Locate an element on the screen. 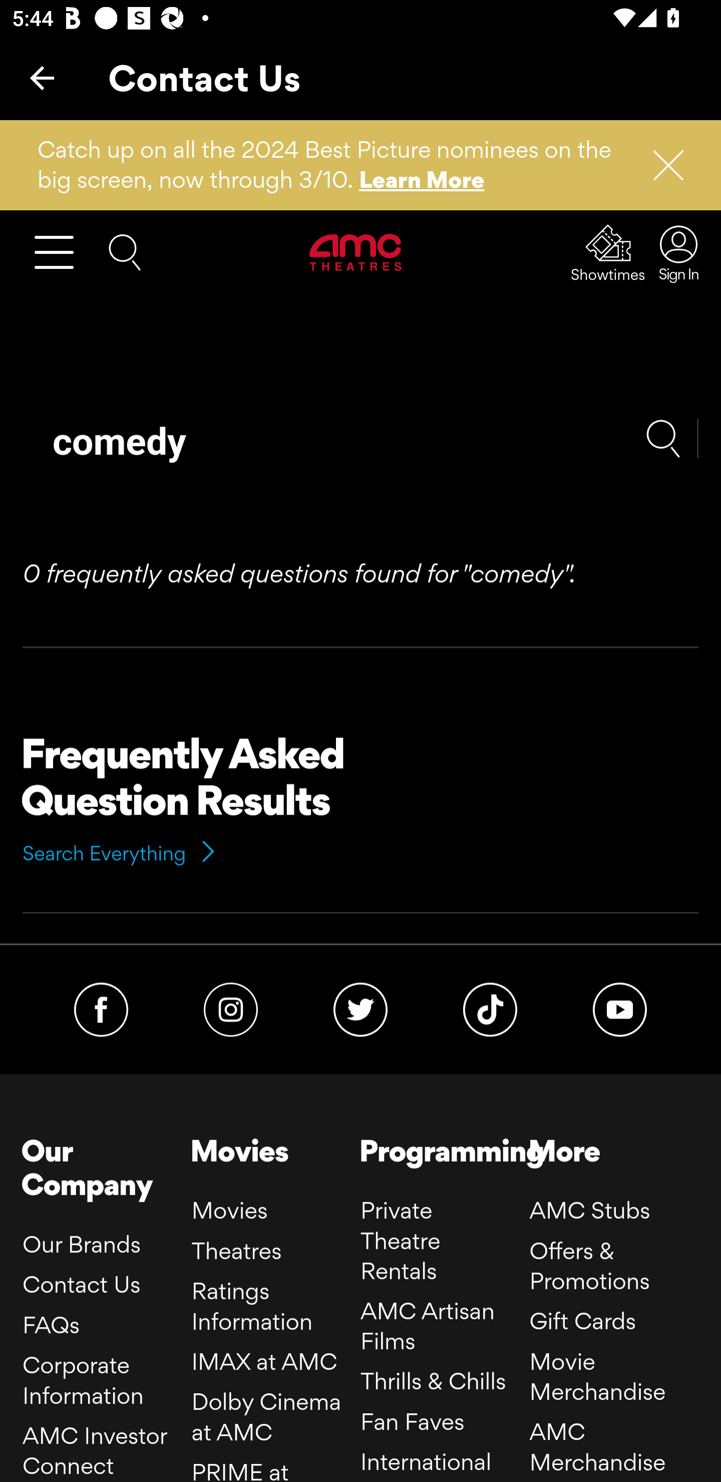  Gift Cards is located at coordinates (582, 1321).